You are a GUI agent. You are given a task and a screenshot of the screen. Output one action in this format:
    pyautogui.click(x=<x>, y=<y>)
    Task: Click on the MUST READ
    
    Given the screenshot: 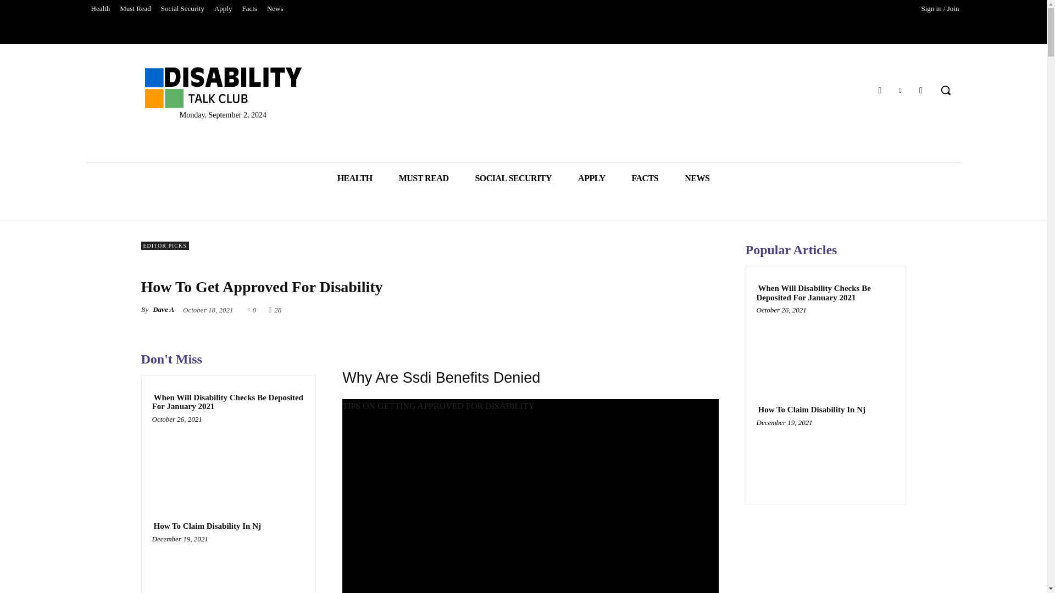 What is the action you would take?
    pyautogui.click(x=424, y=178)
    